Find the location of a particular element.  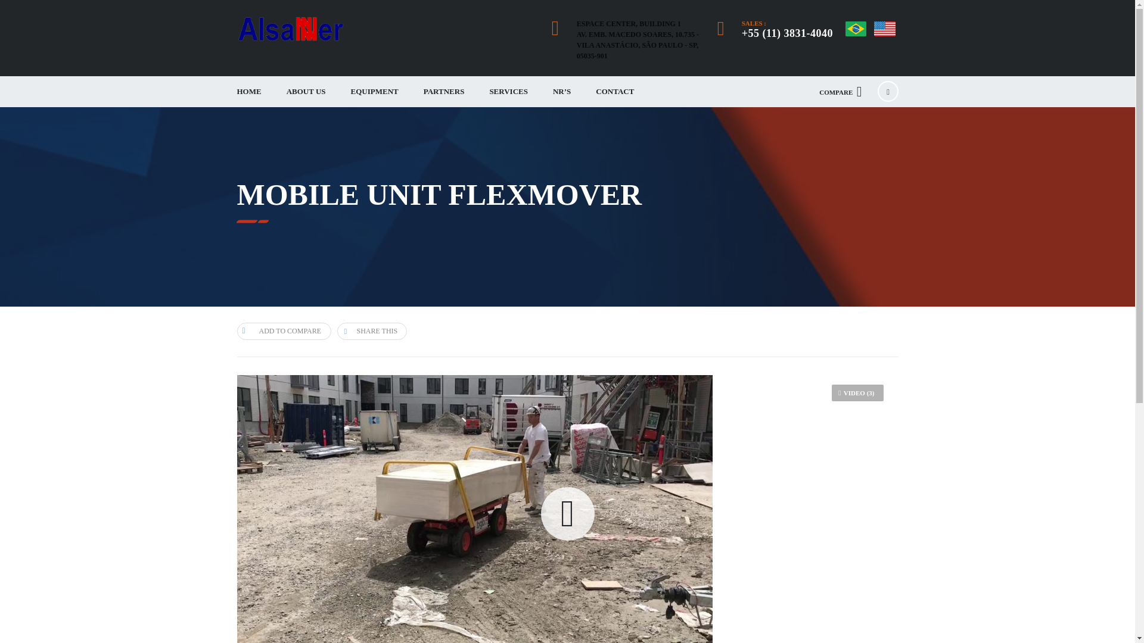

ABOUT US is located at coordinates (306, 92).